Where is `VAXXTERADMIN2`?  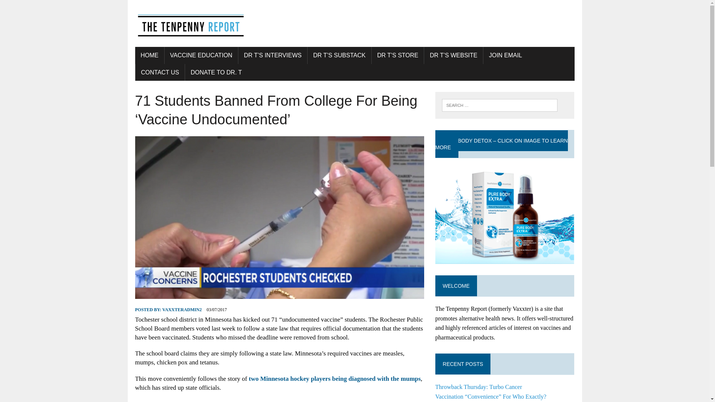 VAXXTERADMIN2 is located at coordinates (182, 310).